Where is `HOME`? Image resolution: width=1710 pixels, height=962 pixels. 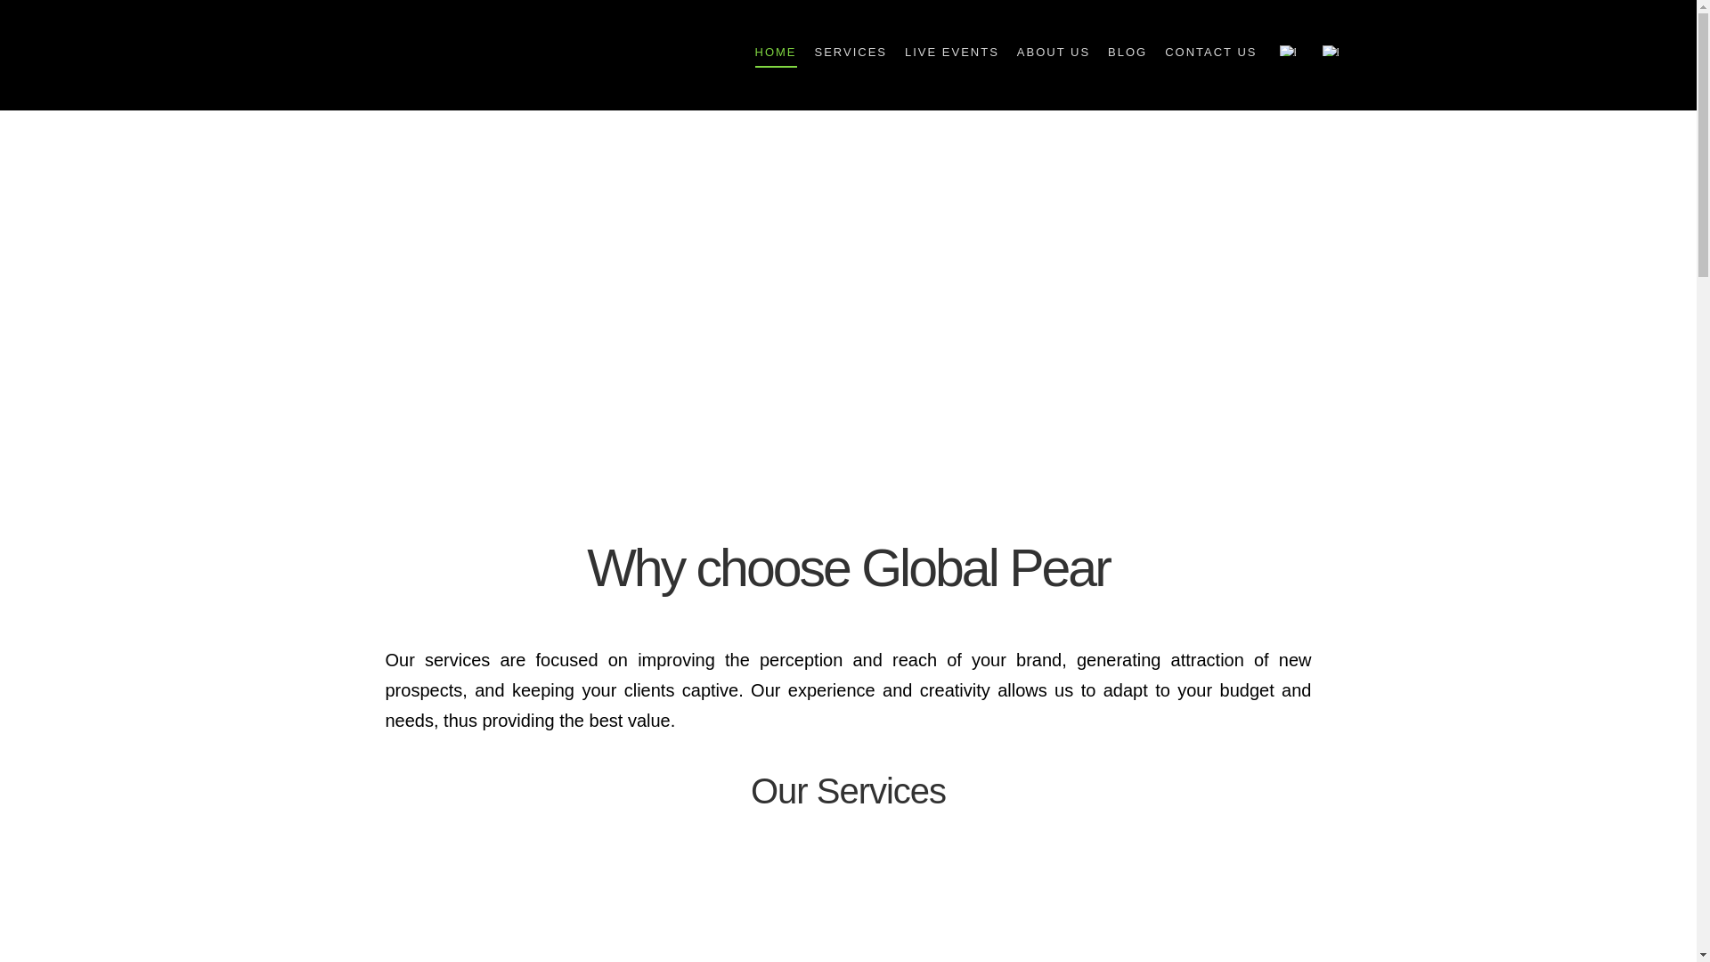 HOME is located at coordinates (775, 52).